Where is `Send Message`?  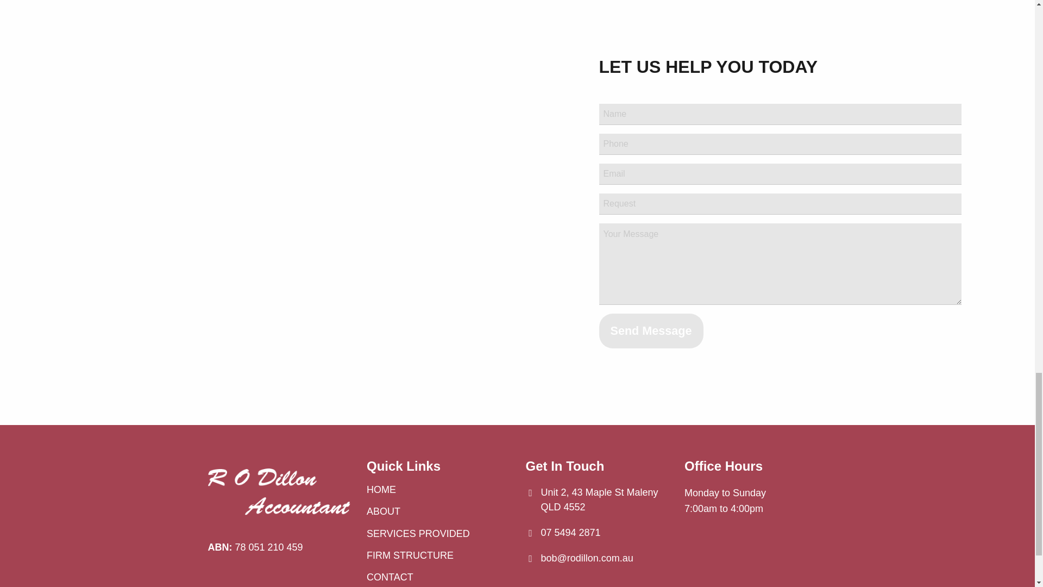 Send Message is located at coordinates (651, 330).